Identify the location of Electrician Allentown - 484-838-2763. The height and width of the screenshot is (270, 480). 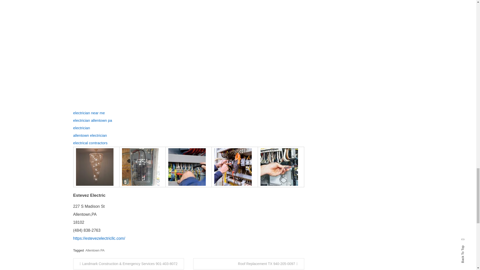
(140, 167).